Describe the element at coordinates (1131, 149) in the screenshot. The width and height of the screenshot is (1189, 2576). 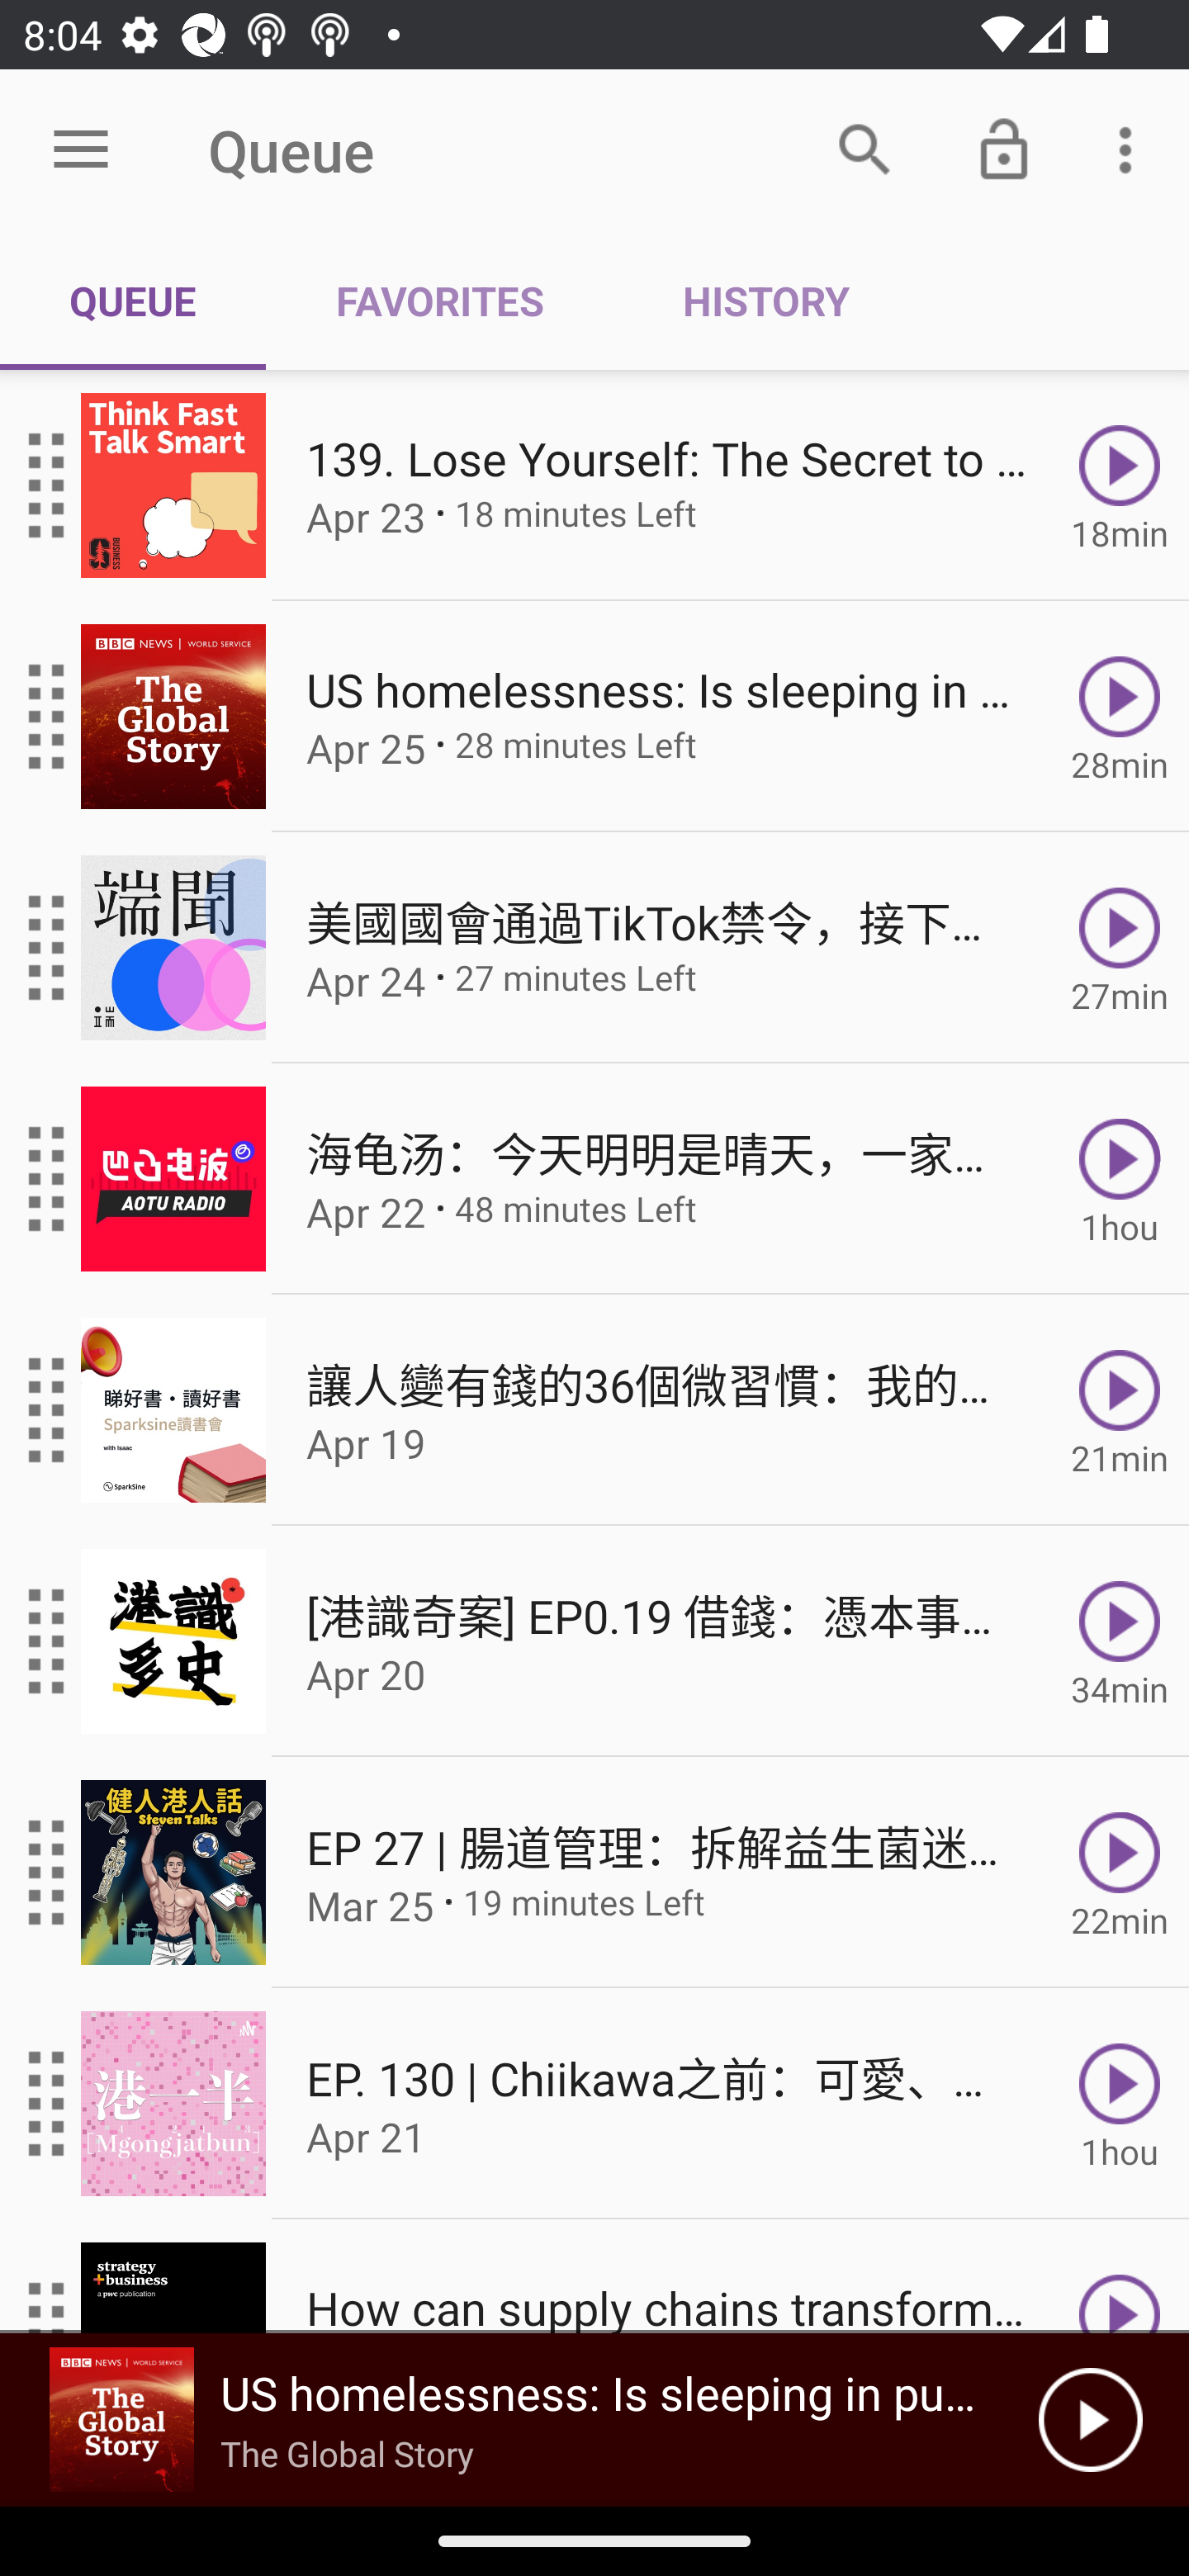
I see `More options` at that location.